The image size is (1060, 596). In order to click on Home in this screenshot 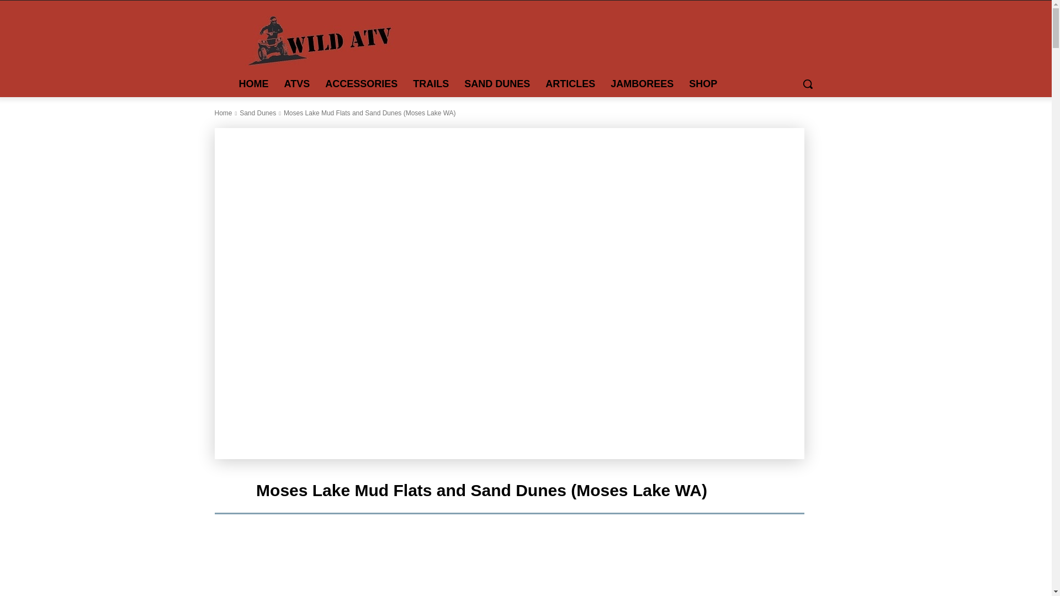, I will do `click(223, 113)`.